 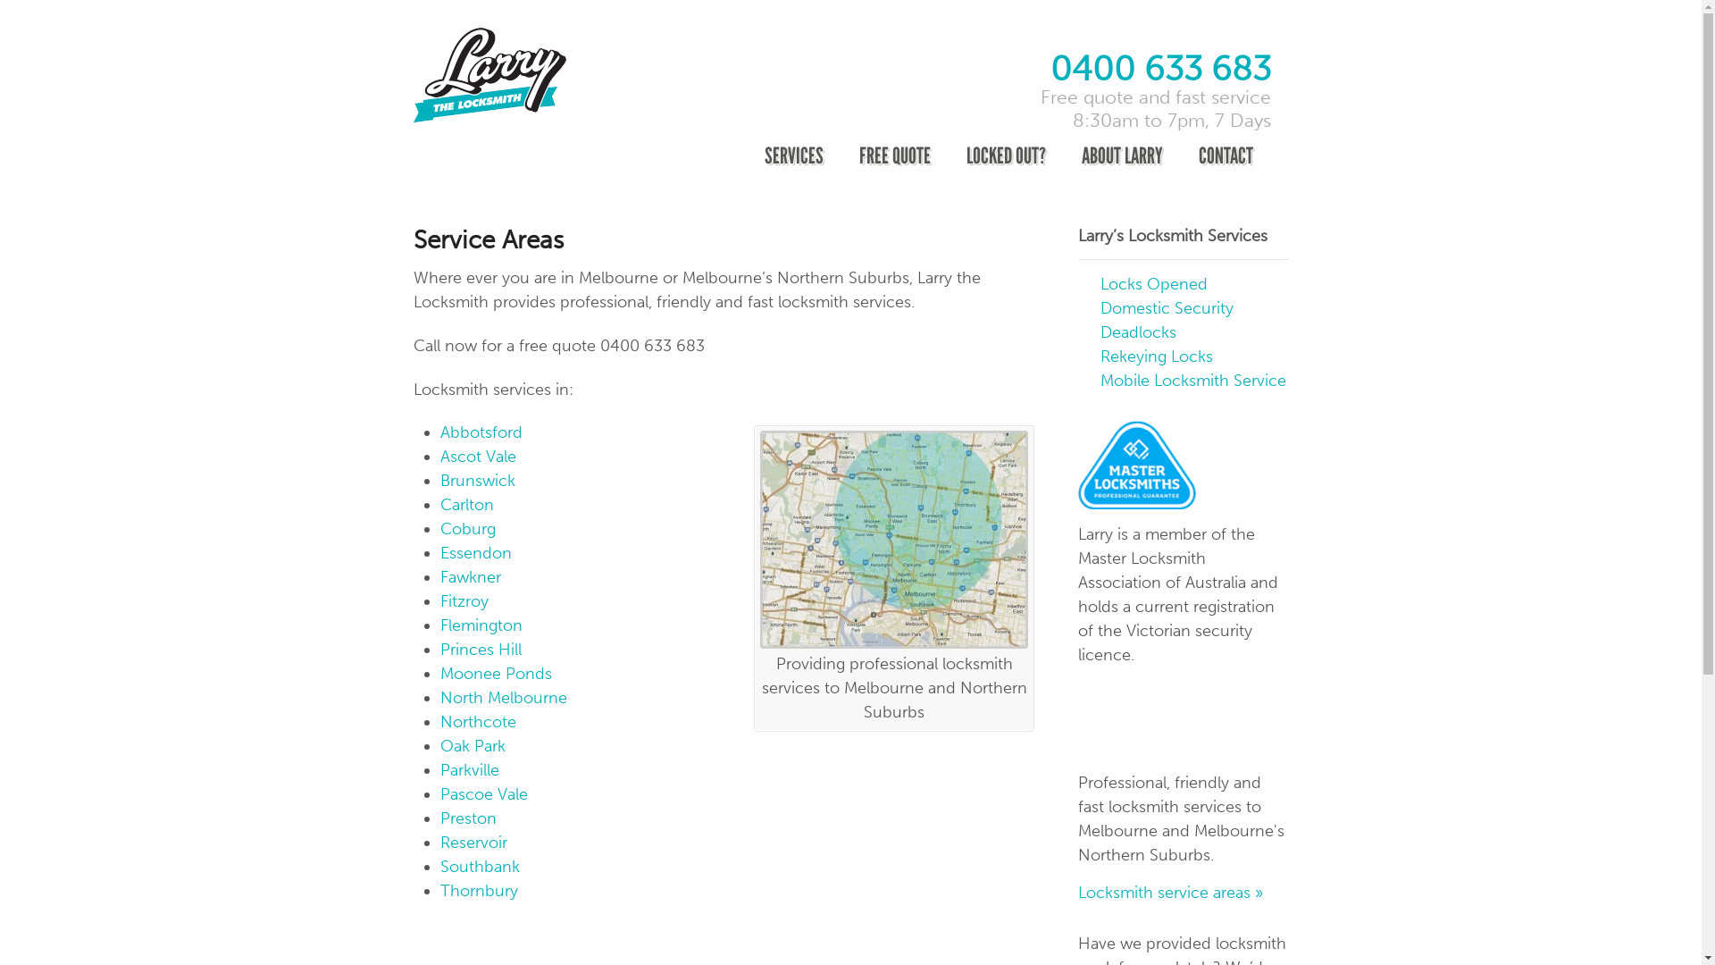 I want to click on Flemington, so click(x=481, y=625).